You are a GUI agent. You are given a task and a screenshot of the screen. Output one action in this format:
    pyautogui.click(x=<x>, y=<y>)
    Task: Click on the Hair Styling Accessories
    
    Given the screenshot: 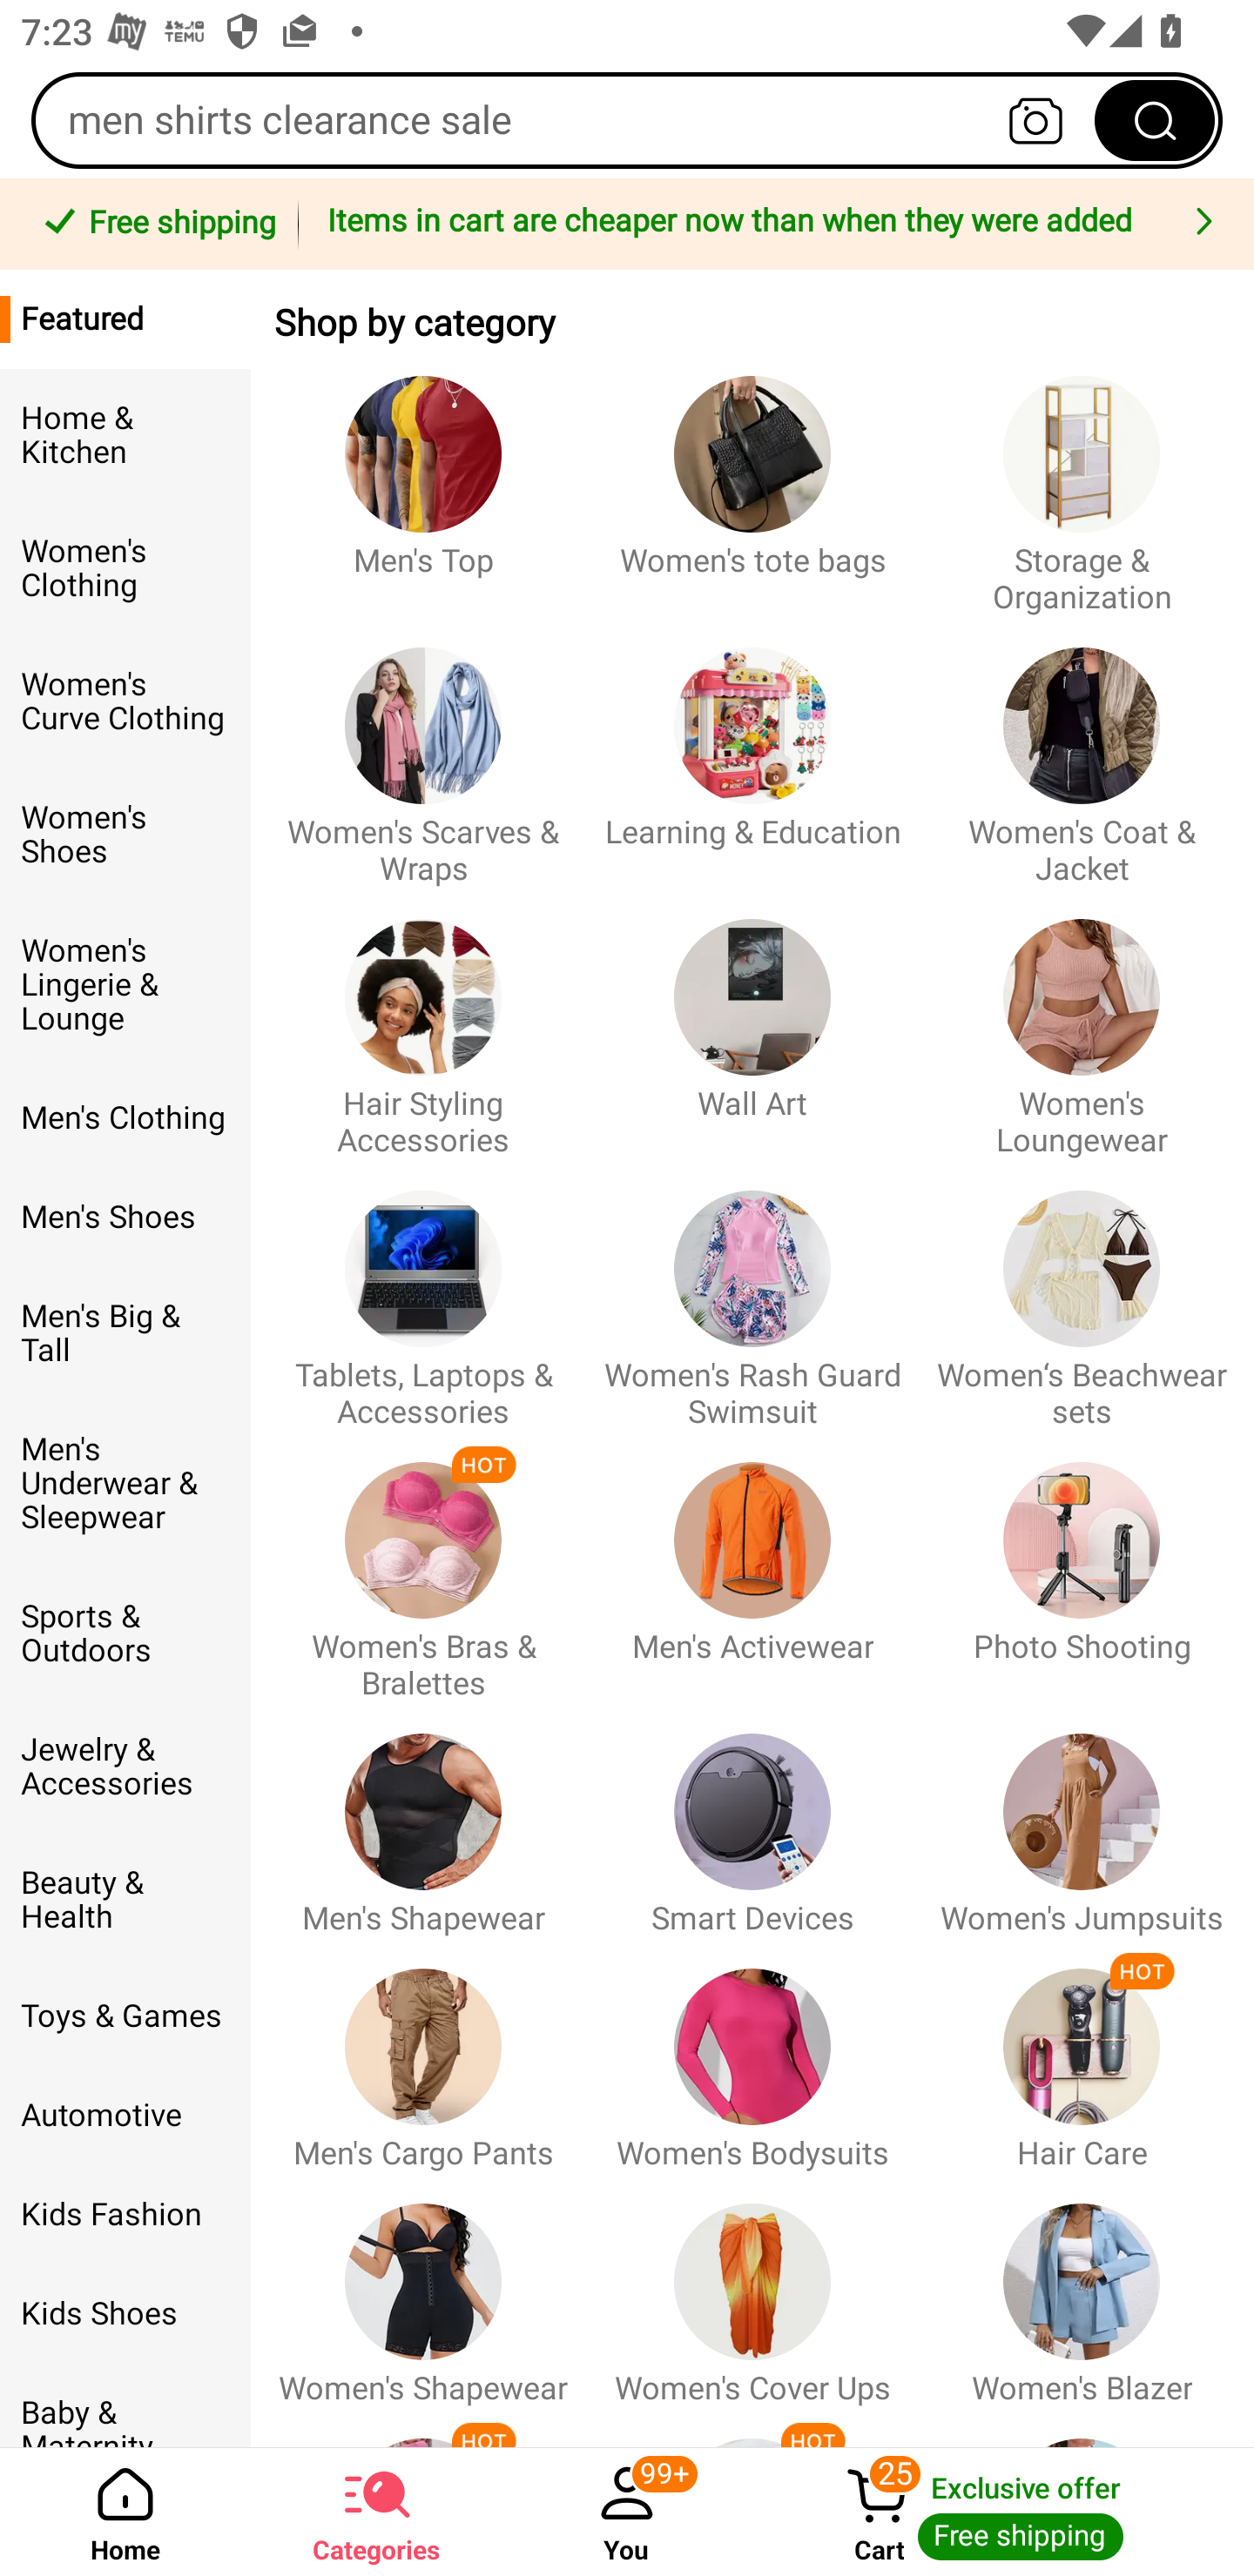 What is the action you would take?
    pyautogui.click(x=423, y=1023)
    